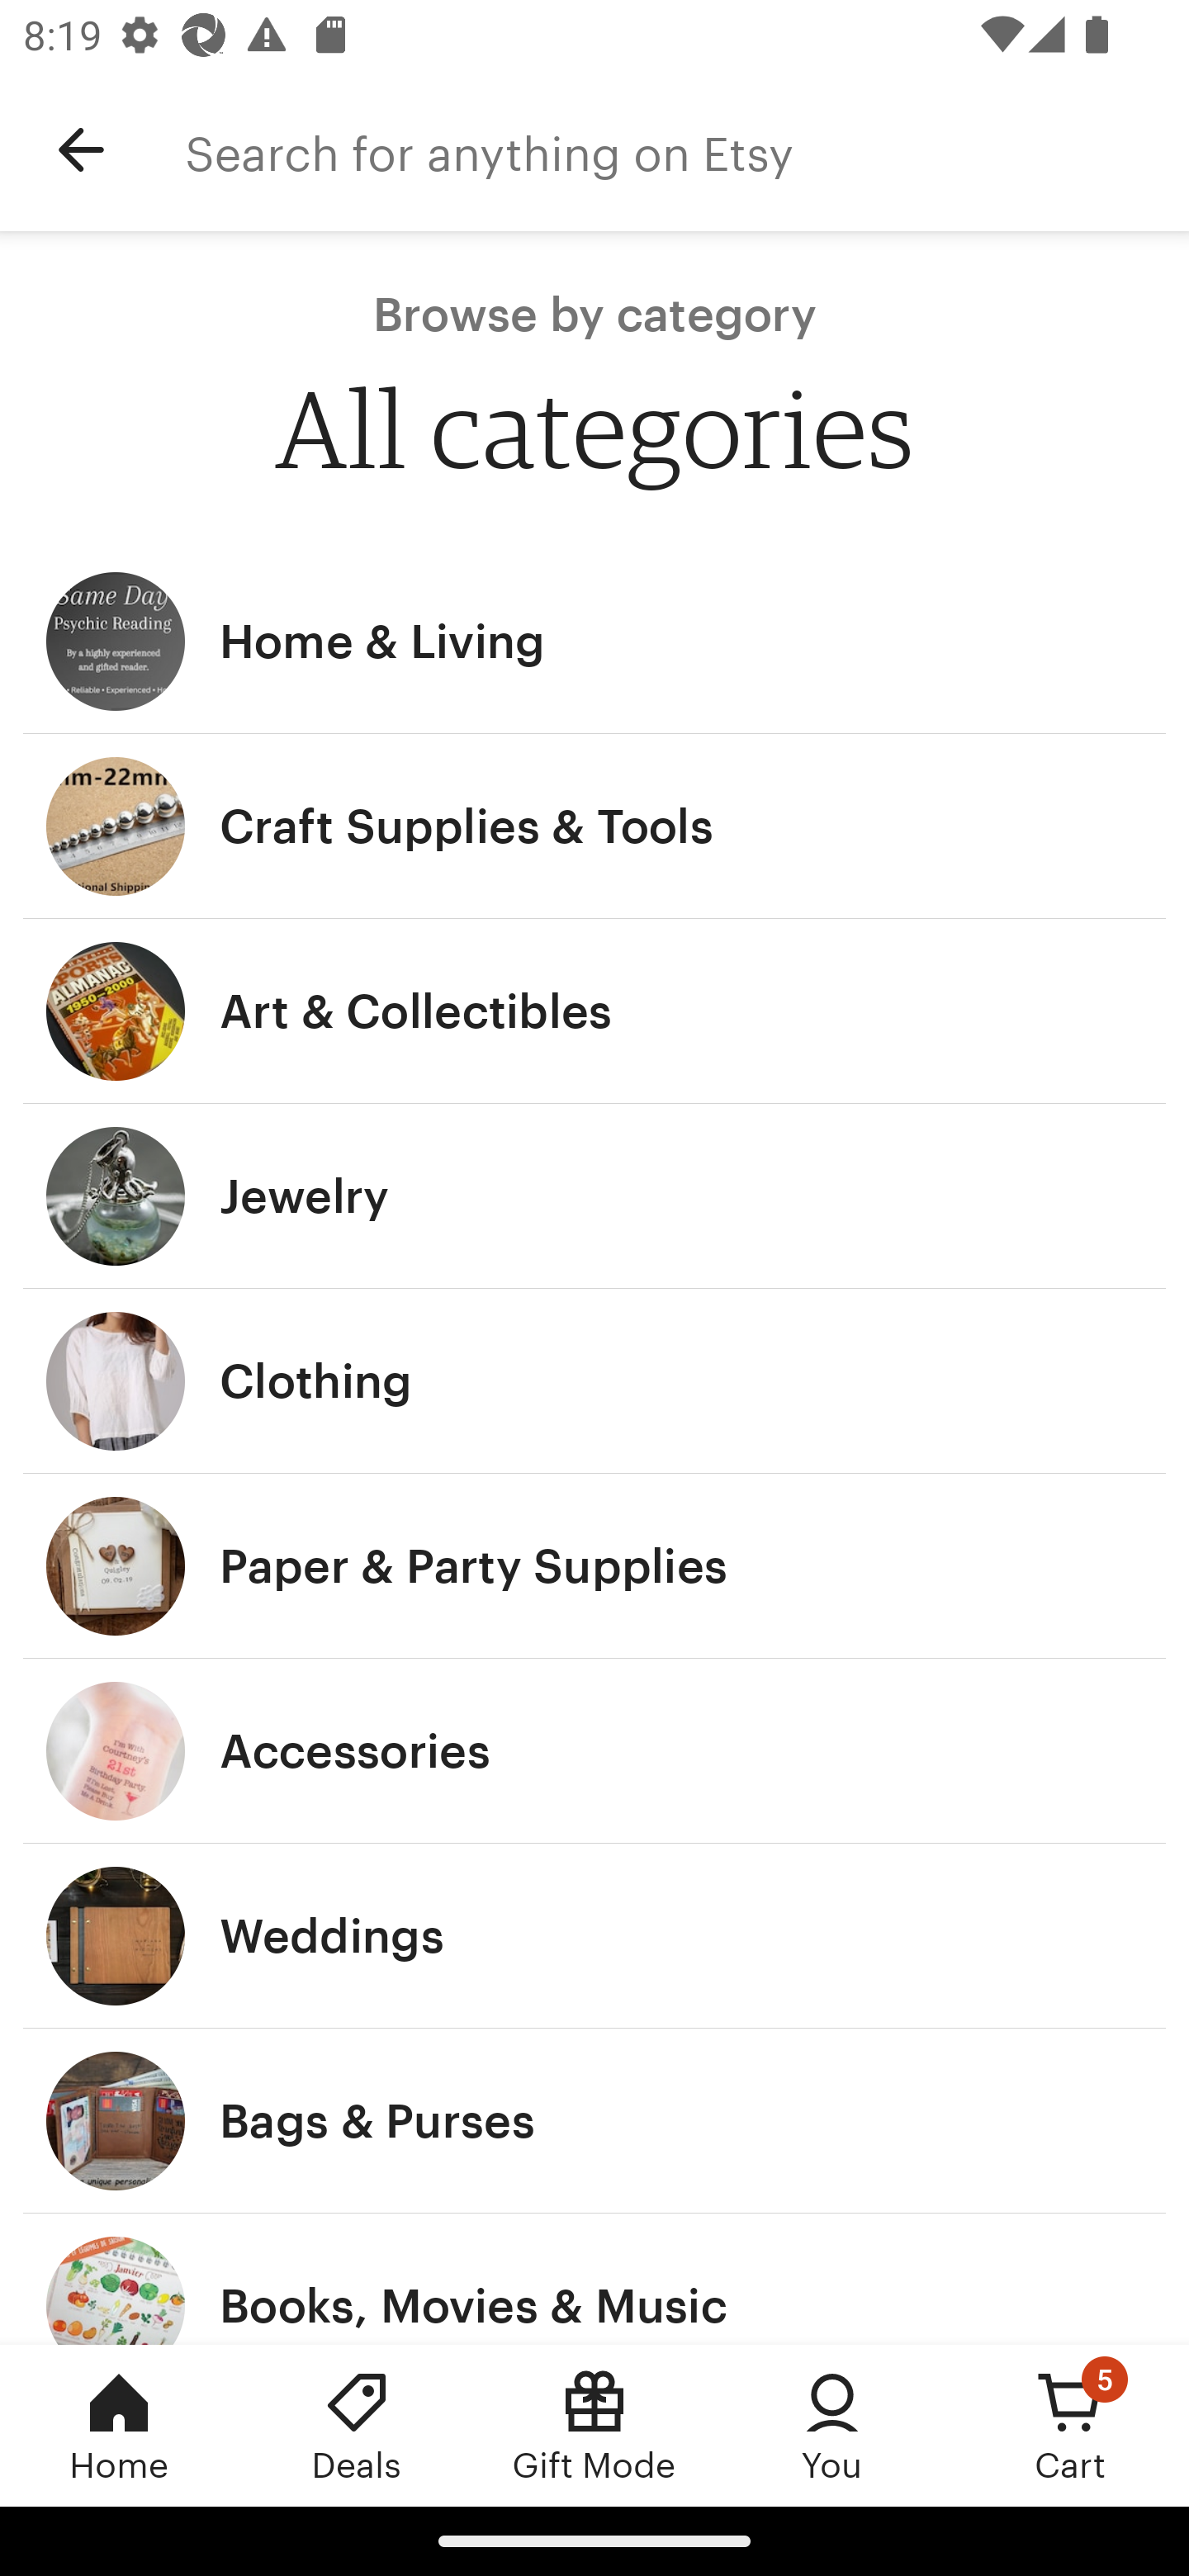 Image resolution: width=1189 pixels, height=2576 pixels. What do you see at coordinates (357, 2425) in the screenshot?
I see `Deals` at bounding box center [357, 2425].